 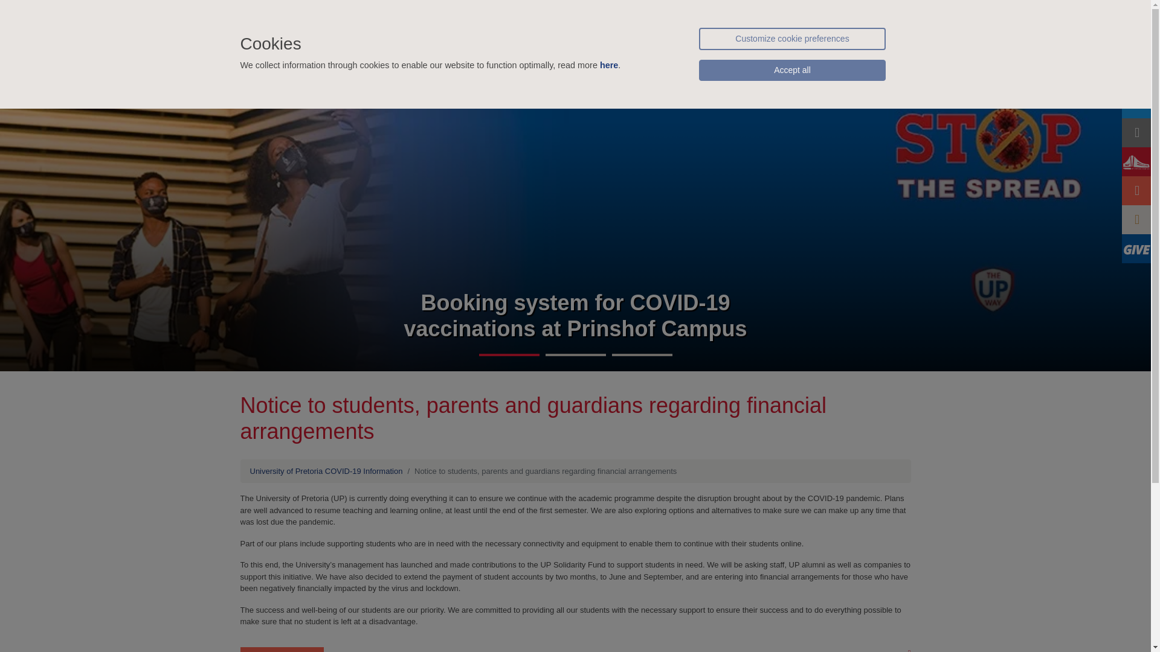 What do you see at coordinates (791, 39) in the screenshot?
I see `Customize cookie preferences` at bounding box center [791, 39].